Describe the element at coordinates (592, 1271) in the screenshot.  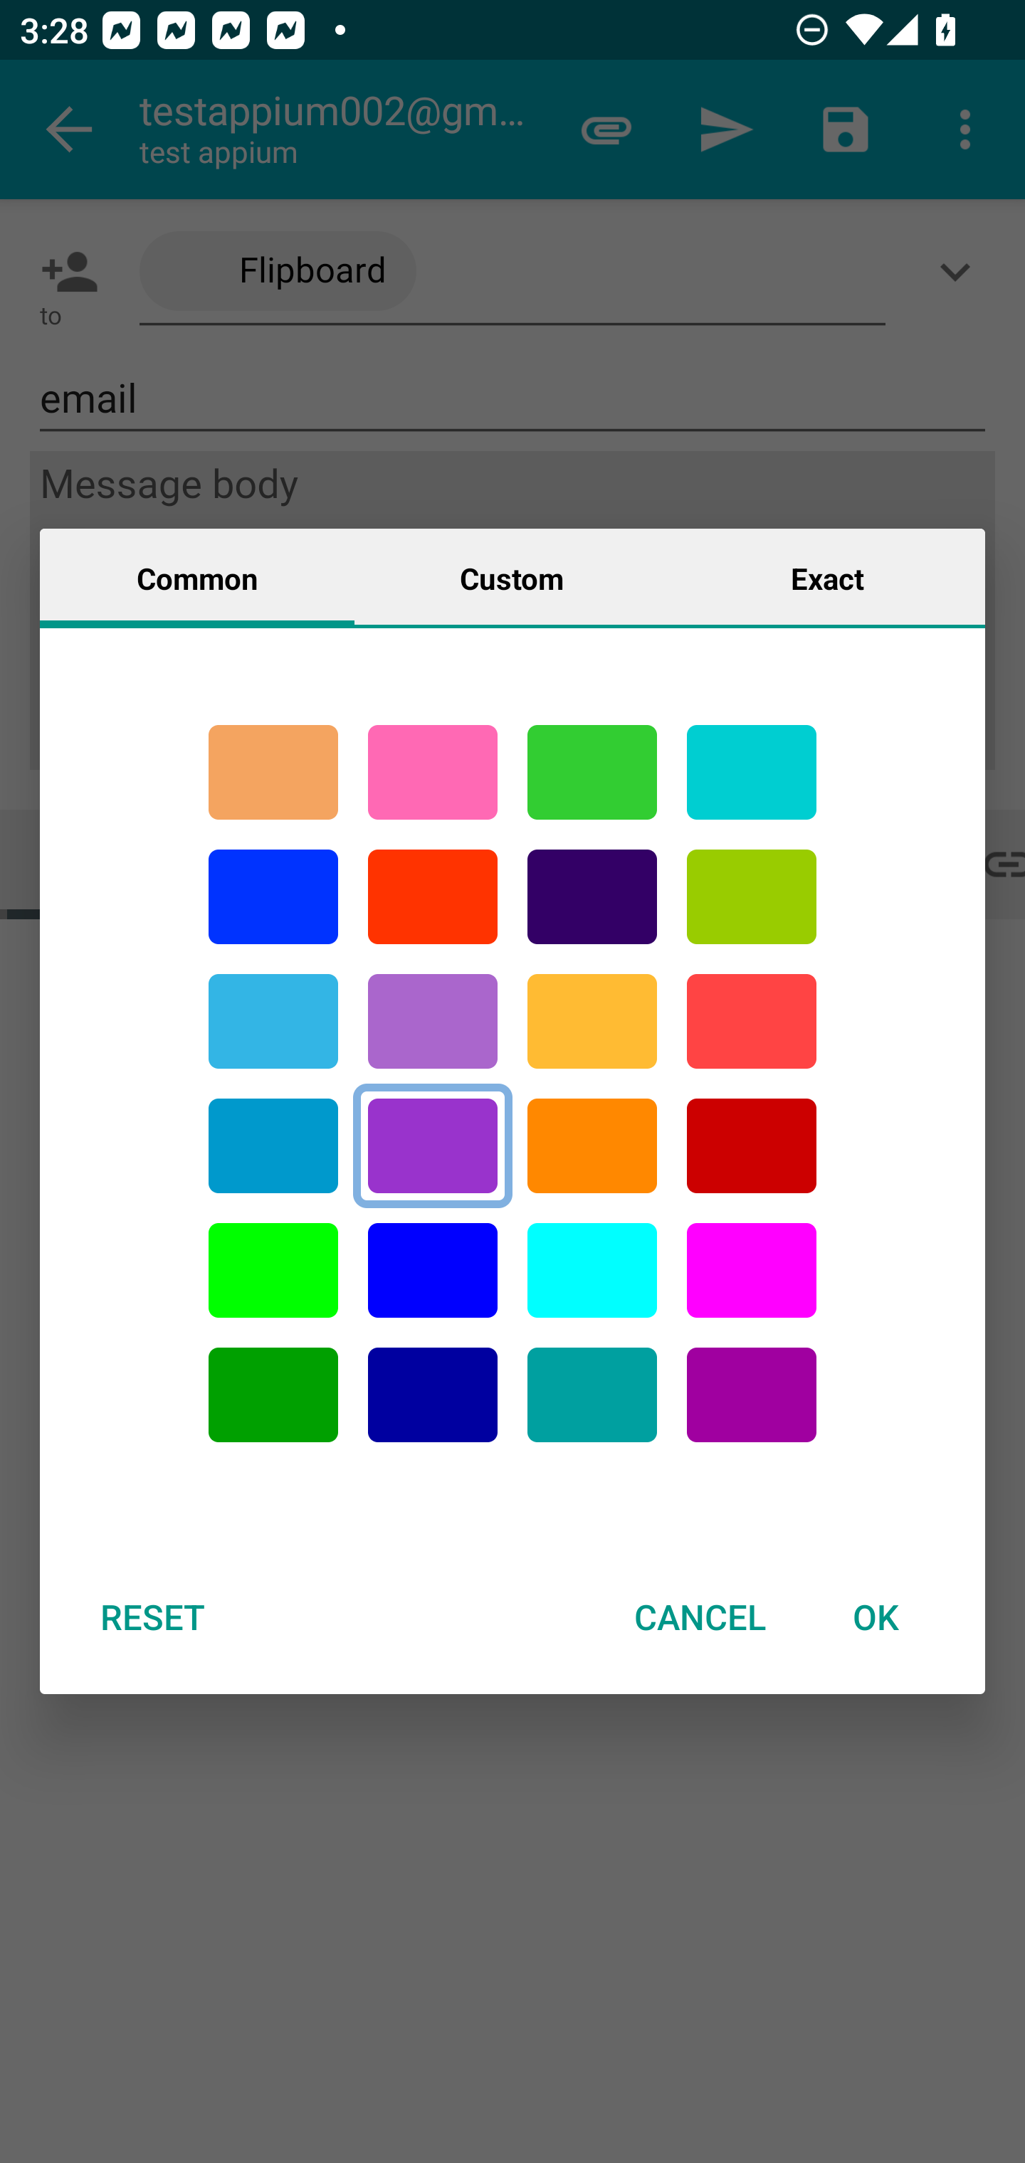
I see `Light cyan` at that location.